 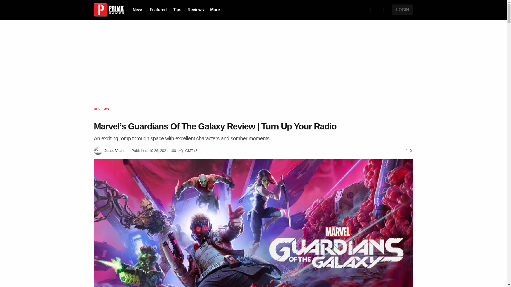 What do you see at coordinates (158, 10) in the screenshot?
I see `Featured` at bounding box center [158, 10].